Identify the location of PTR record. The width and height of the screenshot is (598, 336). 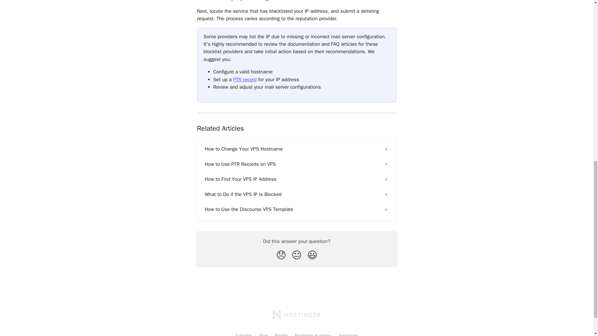
(245, 80).